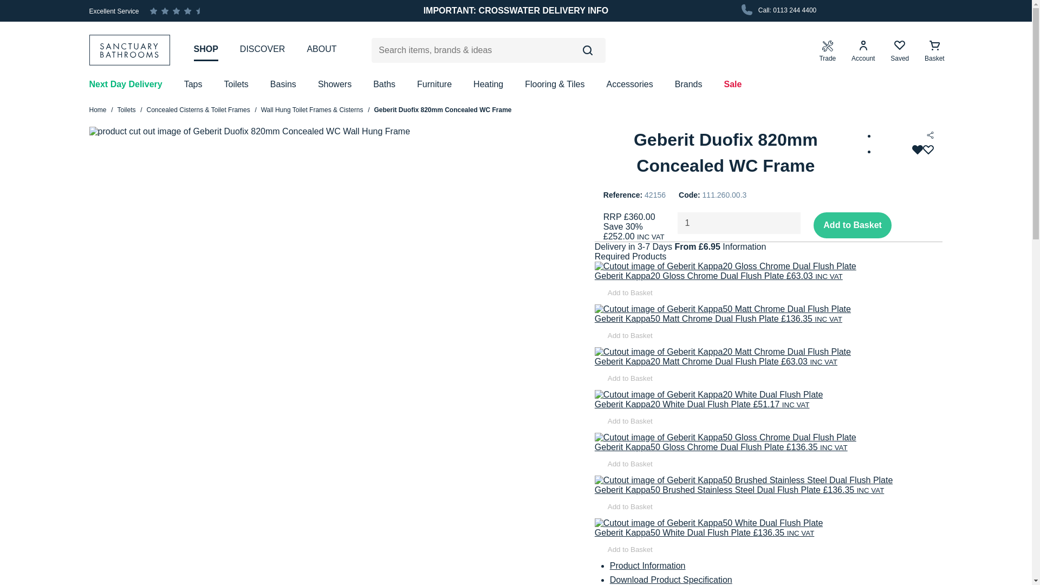 This screenshot has height=585, width=1040. Describe the element at coordinates (934, 51) in the screenshot. I see `Basket` at that location.